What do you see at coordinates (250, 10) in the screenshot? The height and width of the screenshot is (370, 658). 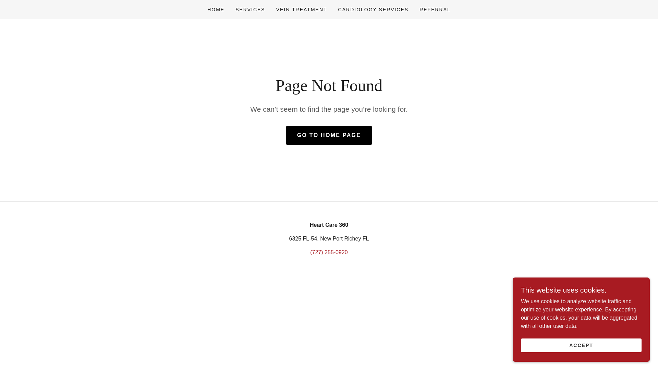 I see `SERVICES` at bounding box center [250, 10].